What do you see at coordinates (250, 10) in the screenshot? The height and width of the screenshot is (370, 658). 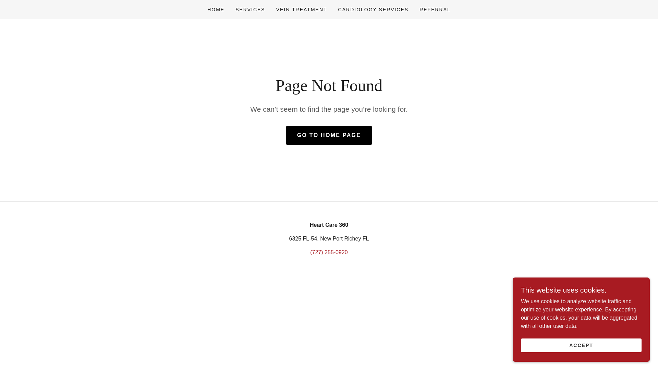 I see `SERVICES` at bounding box center [250, 10].